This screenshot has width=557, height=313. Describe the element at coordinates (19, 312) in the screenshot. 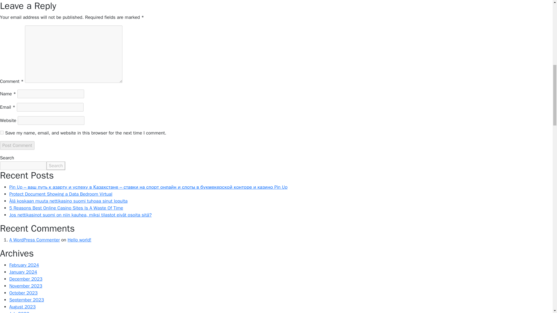

I see `July 2023` at that location.